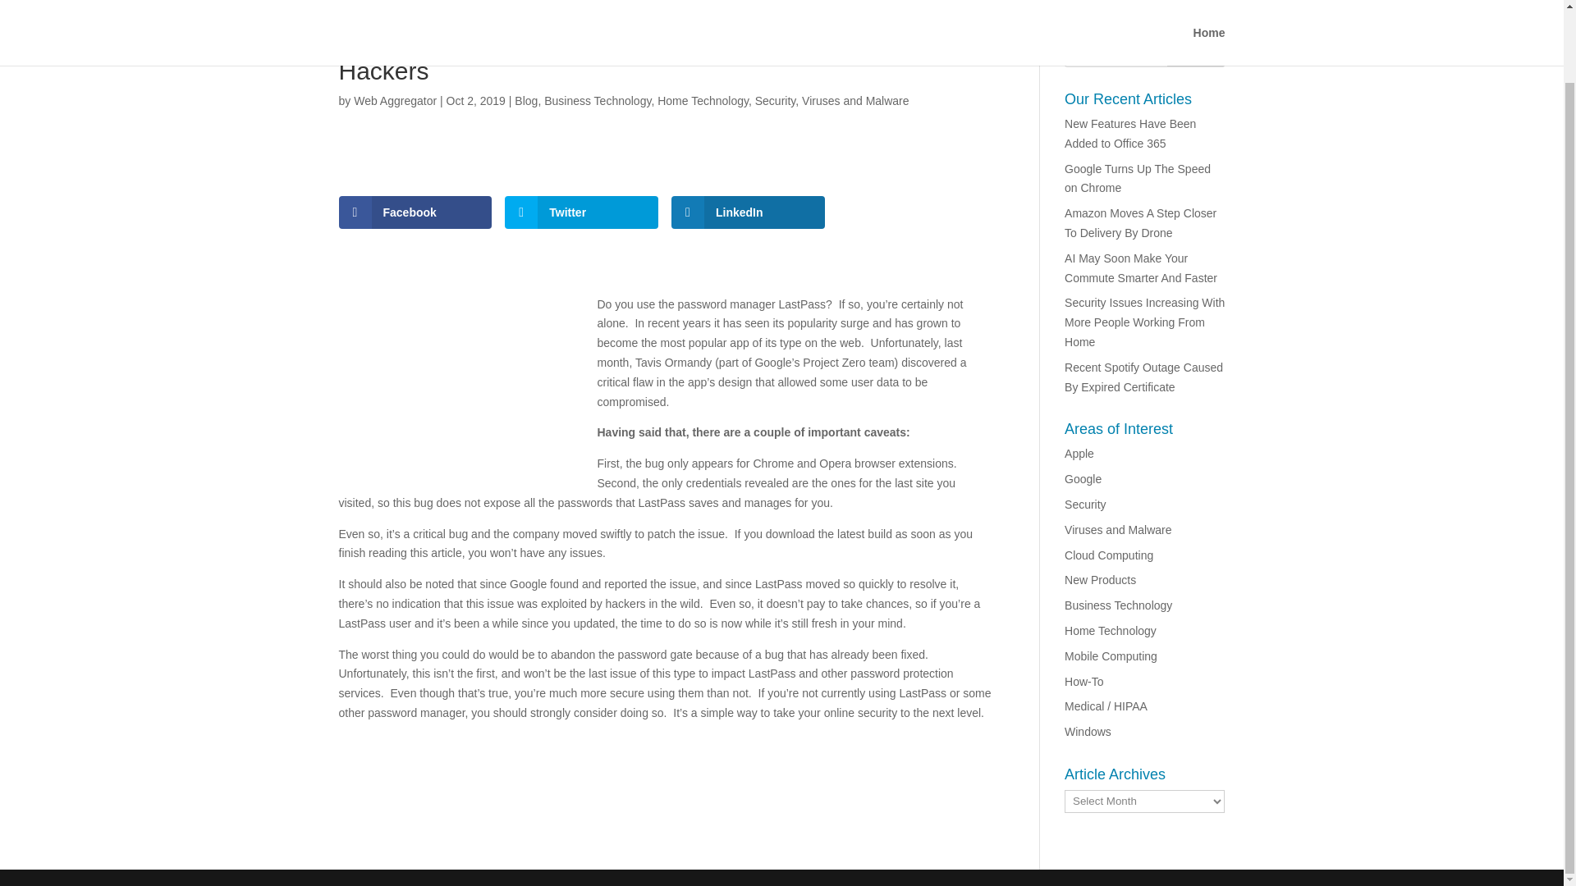  I want to click on Amazon Moves A Step Closer To Delivery By Drone, so click(1141, 222).